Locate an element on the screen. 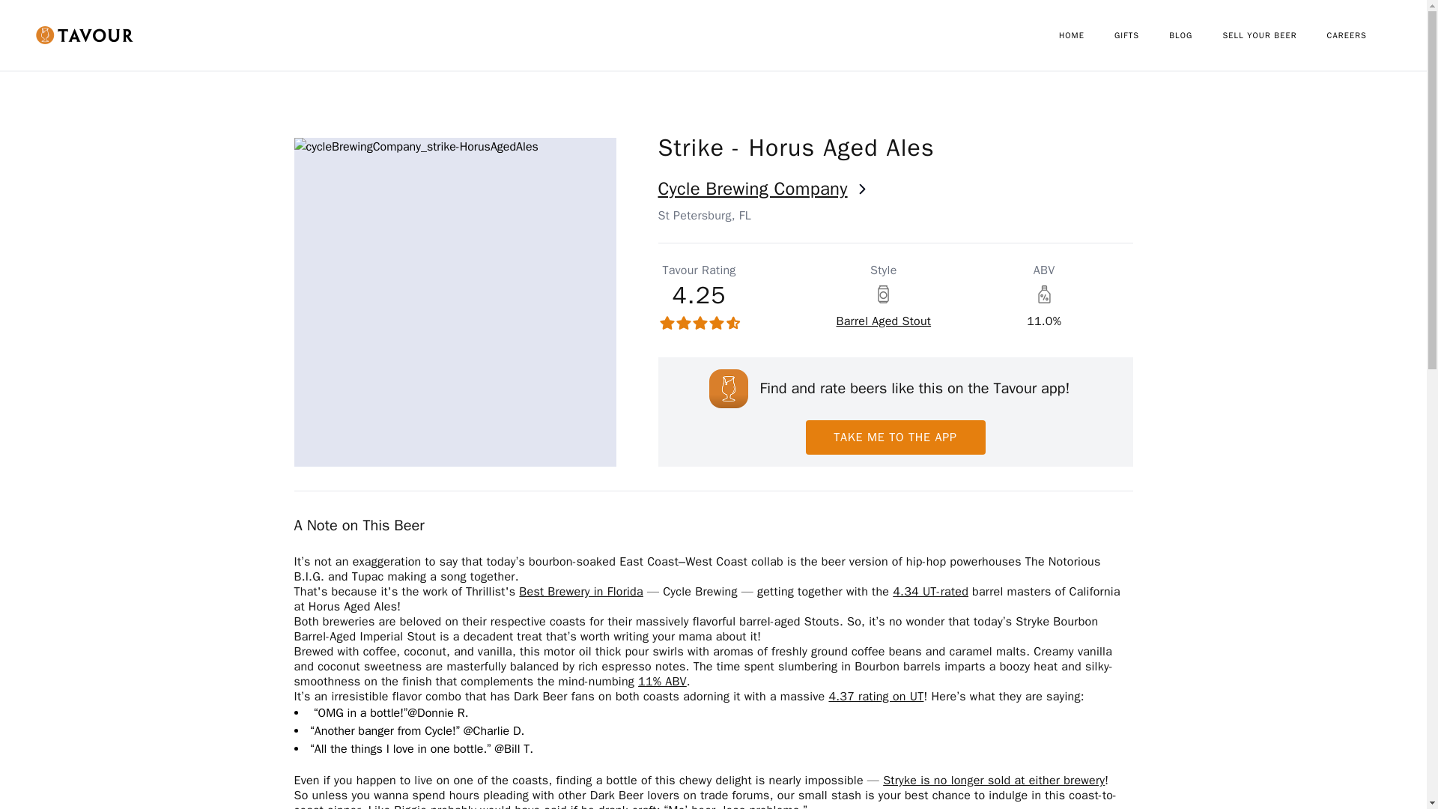 Image resolution: width=1438 pixels, height=809 pixels. TAKE ME TO THE APP is located at coordinates (895, 437).